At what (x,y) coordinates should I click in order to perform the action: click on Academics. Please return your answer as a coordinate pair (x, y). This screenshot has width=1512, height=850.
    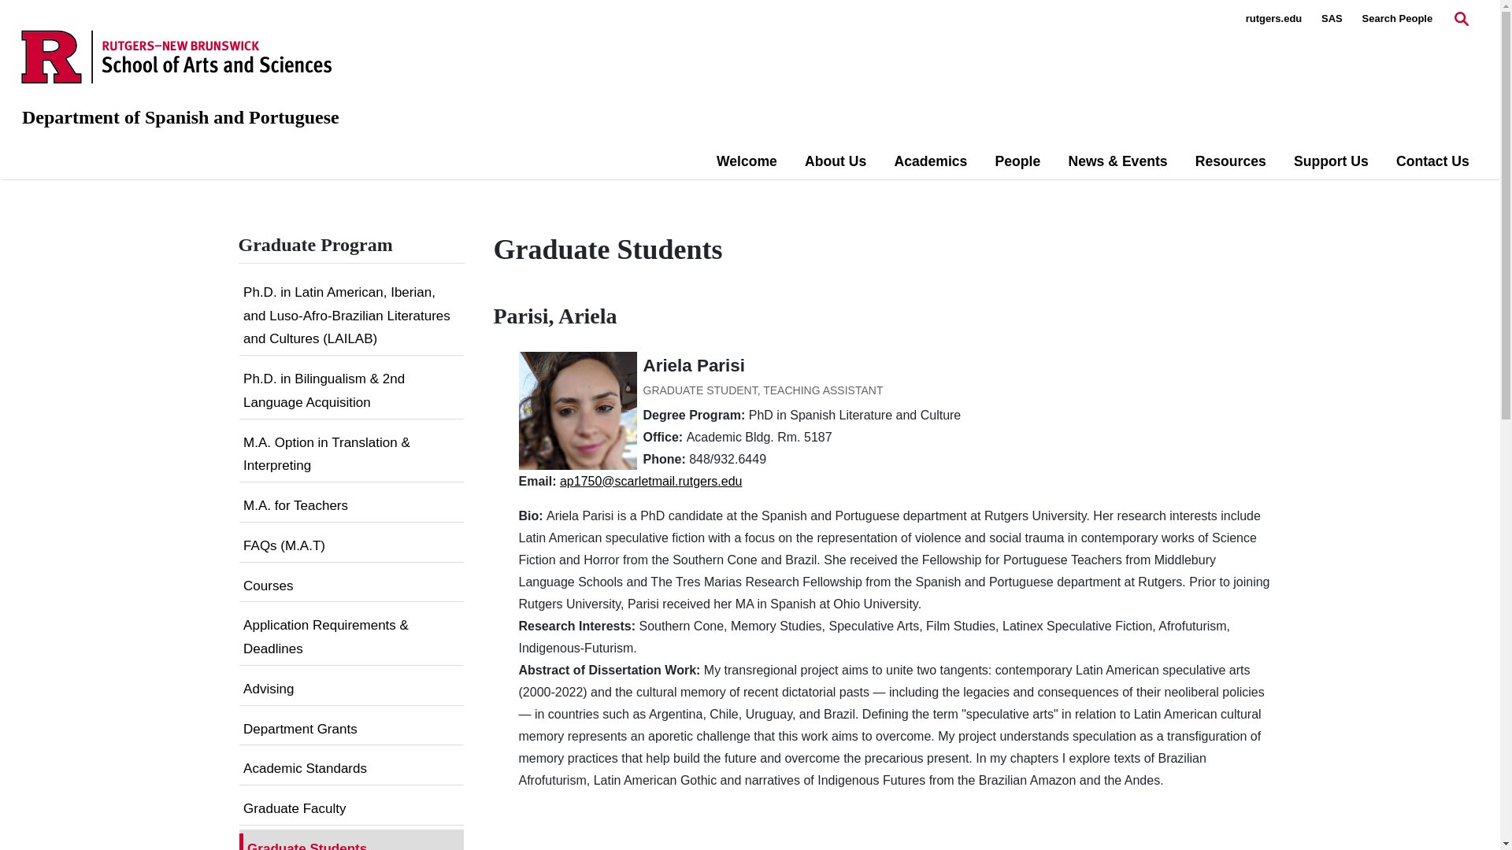
    Looking at the image, I should click on (930, 161).